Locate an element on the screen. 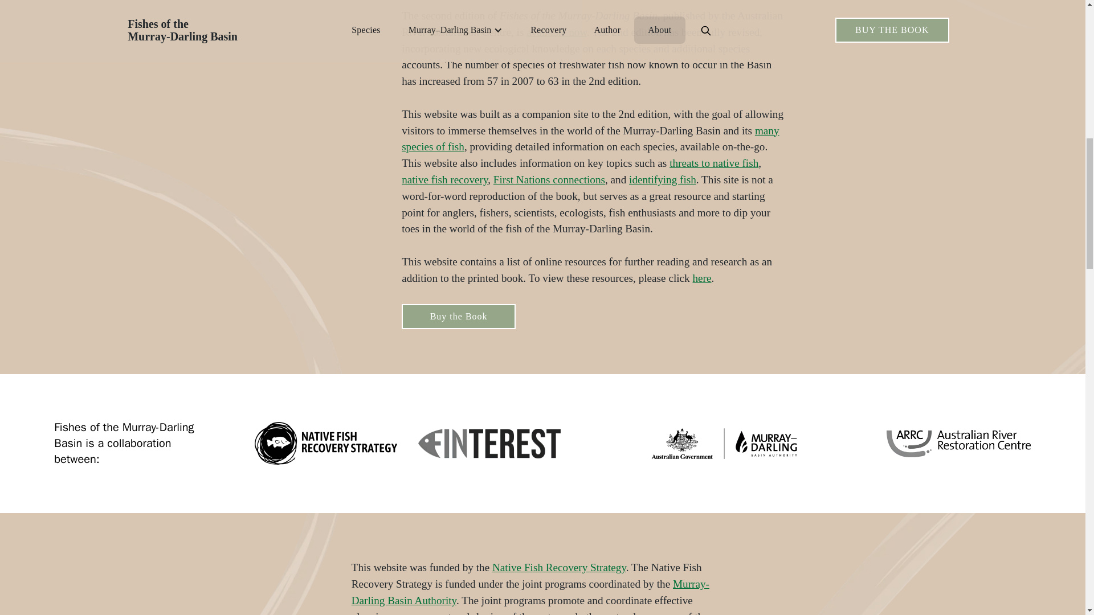 Image resolution: width=1094 pixels, height=615 pixels. identifying fish is located at coordinates (662, 179).